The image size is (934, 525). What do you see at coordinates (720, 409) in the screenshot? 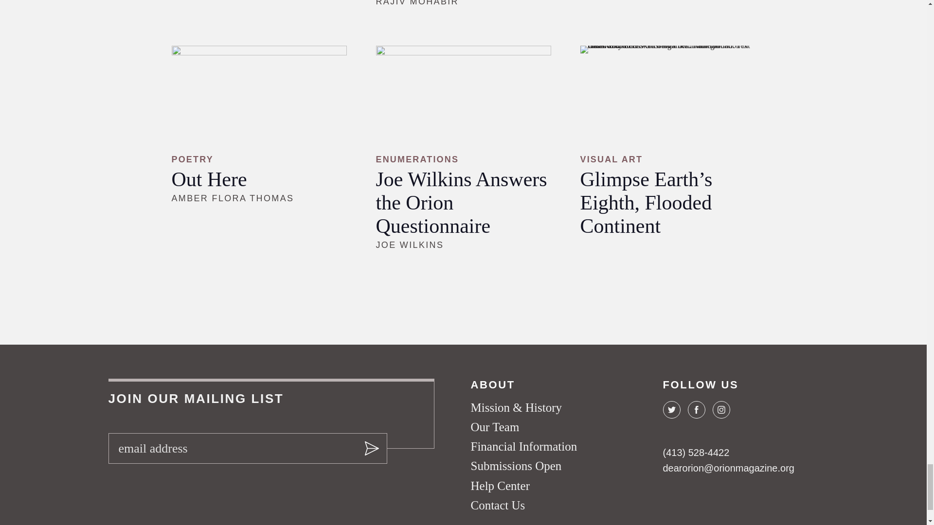
I see `On Instagram` at bounding box center [720, 409].